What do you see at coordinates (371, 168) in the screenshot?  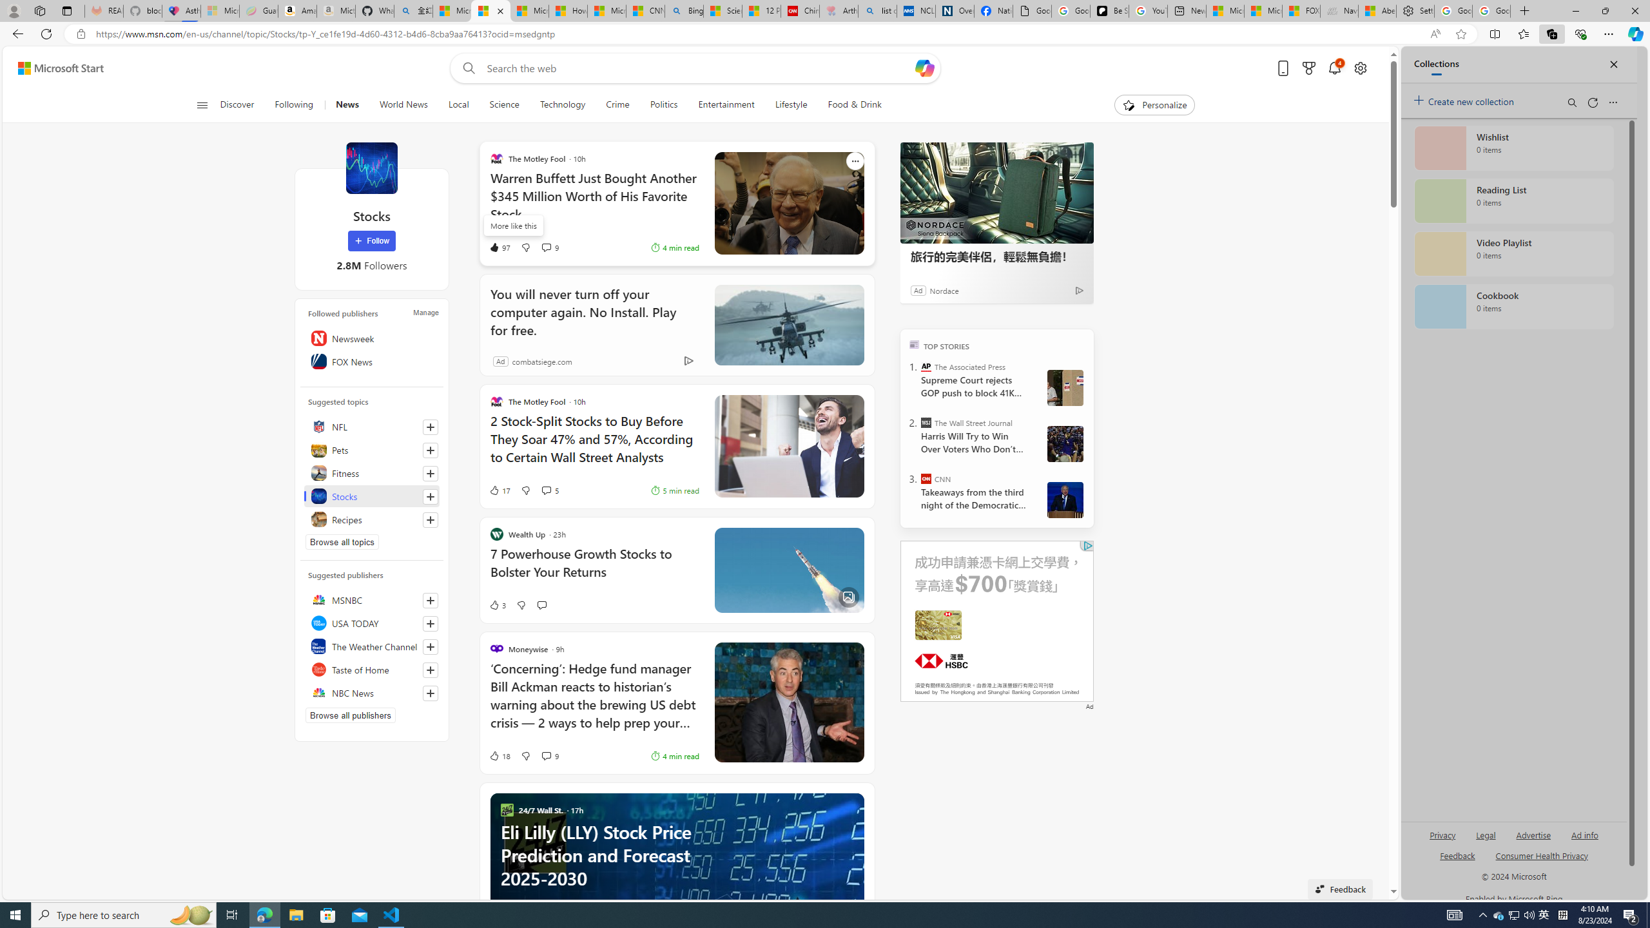 I see `Stocks` at bounding box center [371, 168].